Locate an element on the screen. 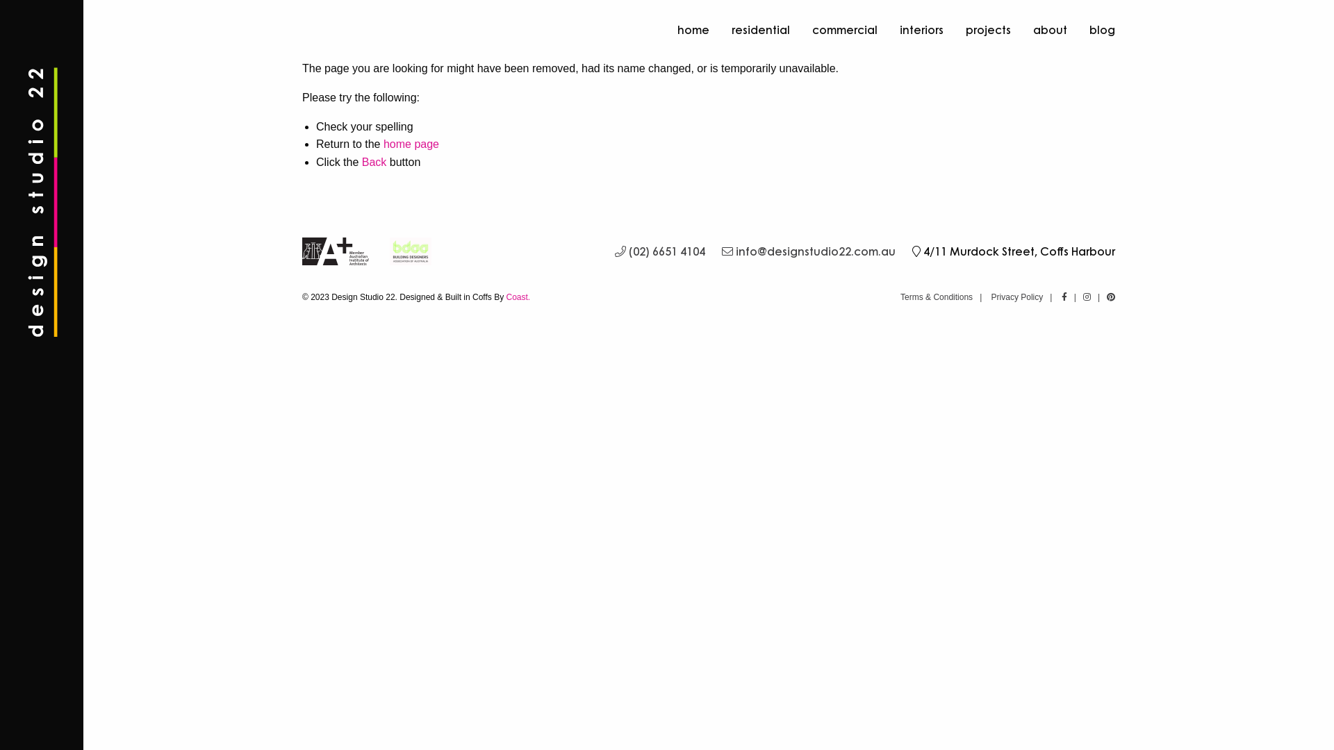 This screenshot has width=1334, height=750. residential is located at coordinates (761, 30).